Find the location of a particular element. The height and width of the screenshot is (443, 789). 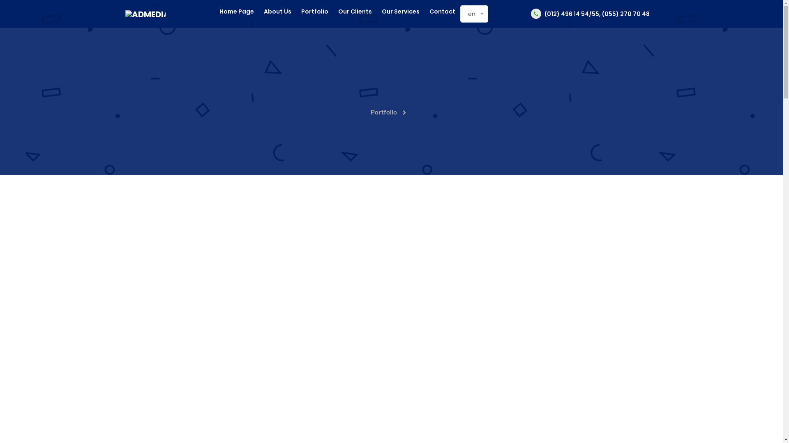

Our Clients is located at coordinates (355, 11).